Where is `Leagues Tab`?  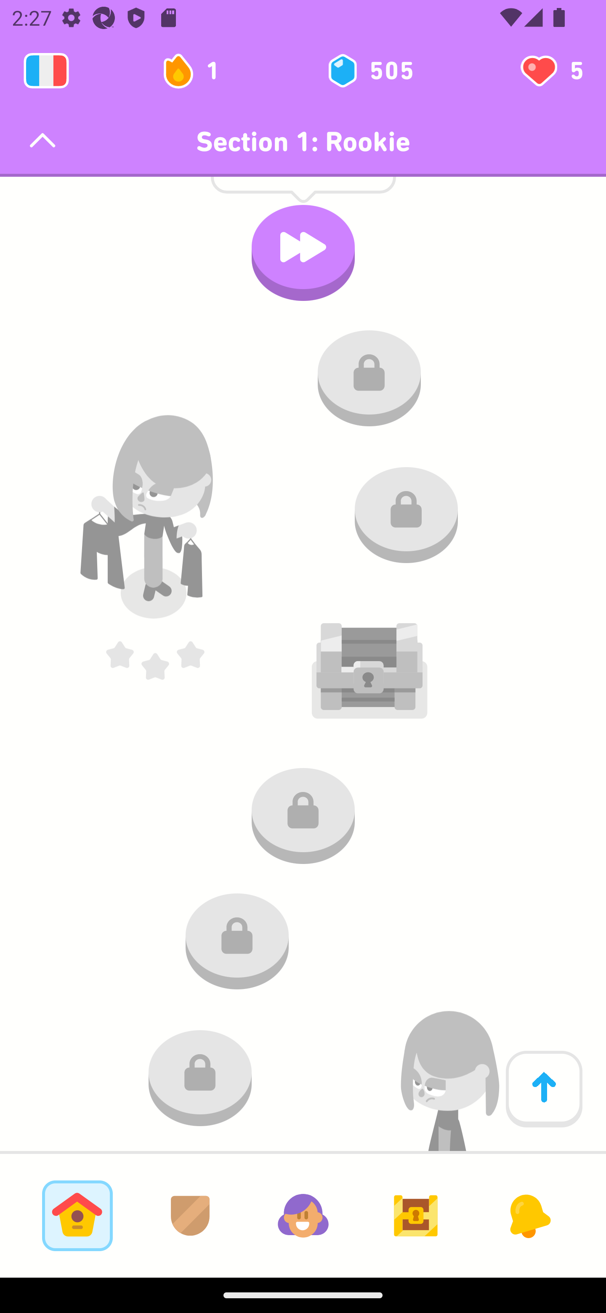 Leagues Tab is located at coordinates (190, 1215).